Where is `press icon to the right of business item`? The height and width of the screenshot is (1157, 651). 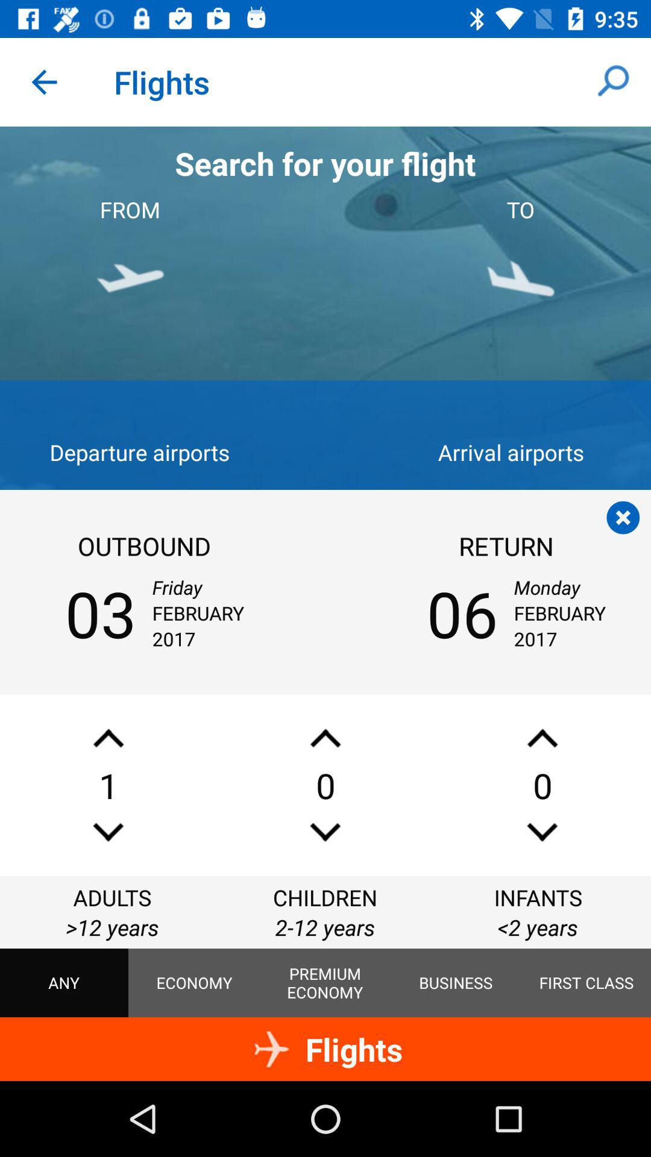
press icon to the right of business item is located at coordinates (587, 983).